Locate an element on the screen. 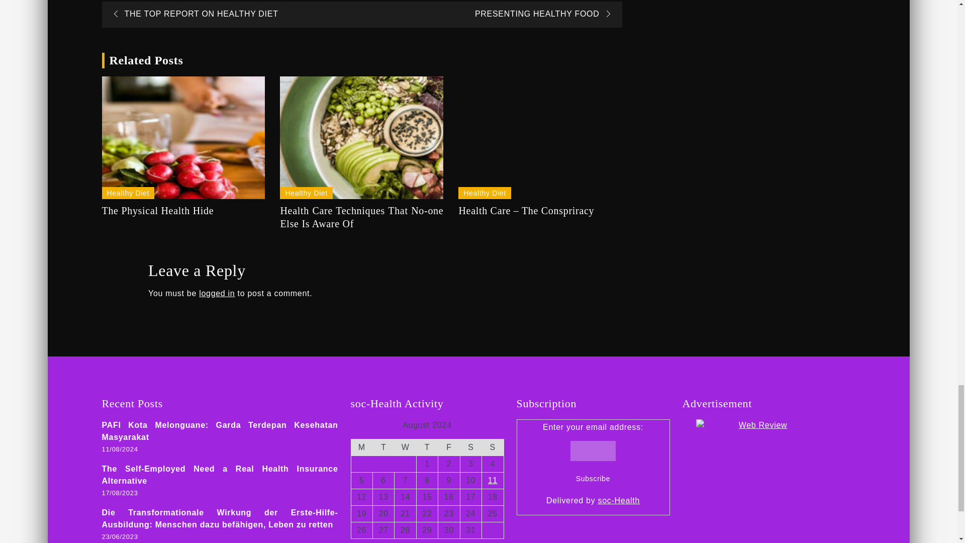 This screenshot has width=965, height=543. Monday is located at coordinates (362, 447).